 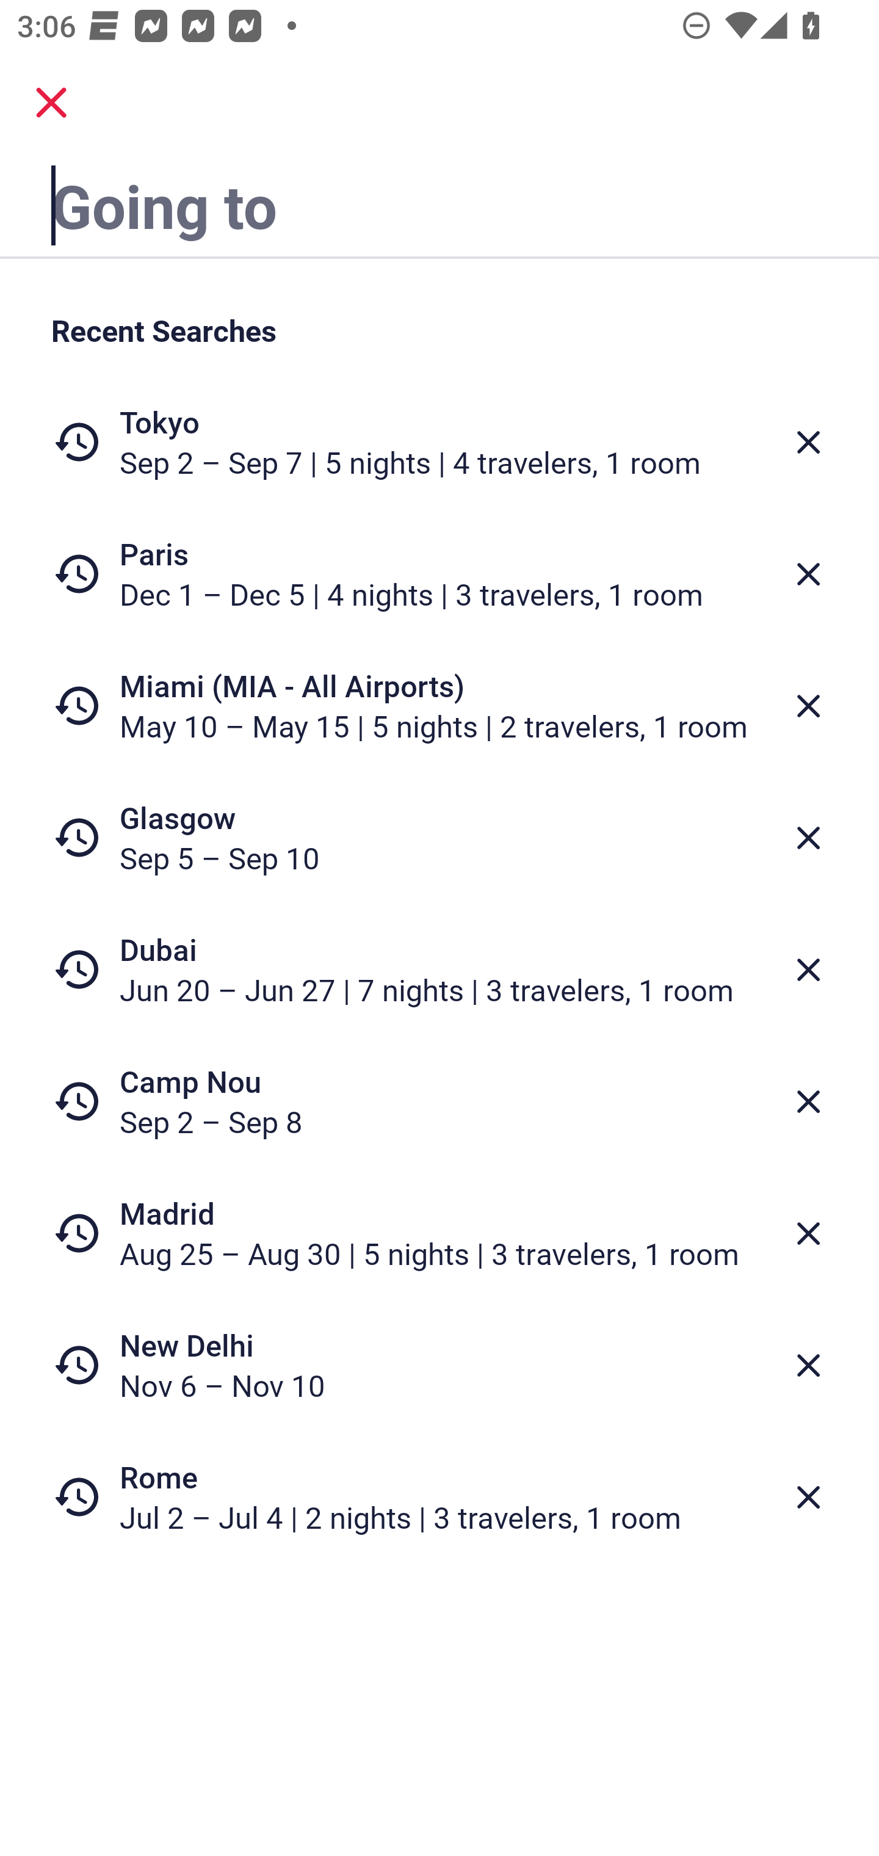 I want to click on Delete from recent searches, so click(x=808, y=970).